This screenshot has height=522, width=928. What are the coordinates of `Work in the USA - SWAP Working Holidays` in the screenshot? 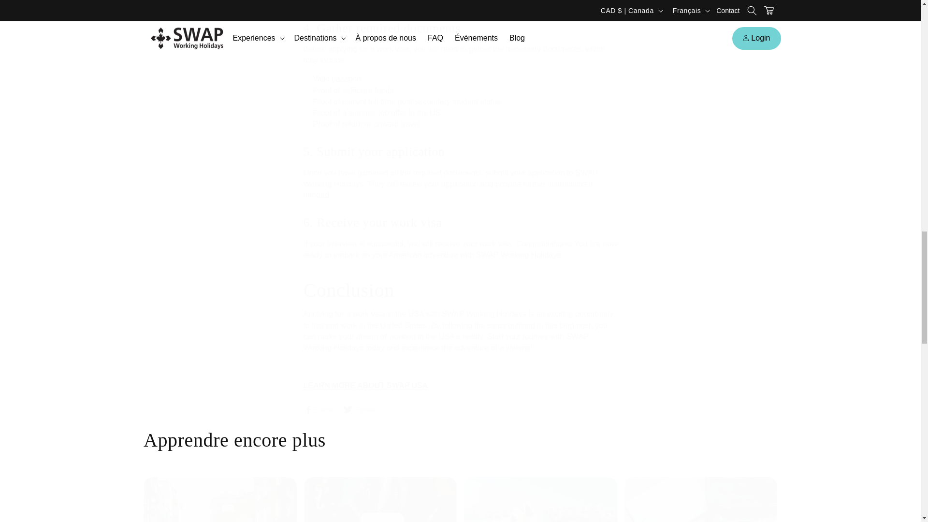 It's located at (365, 385).